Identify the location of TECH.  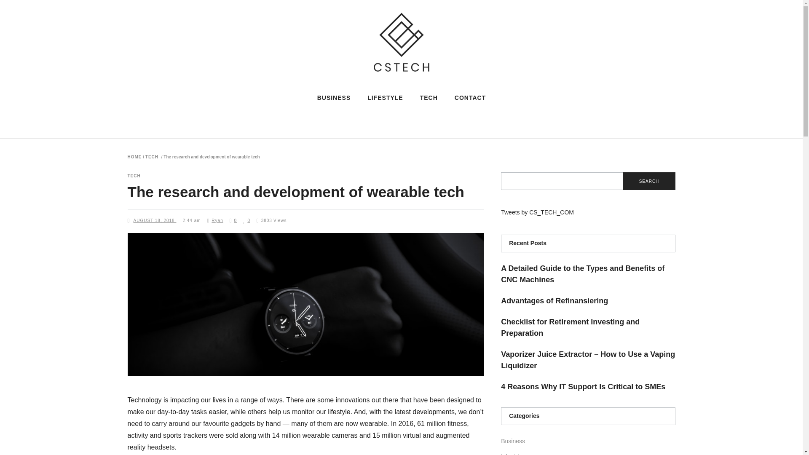
(152, 157).